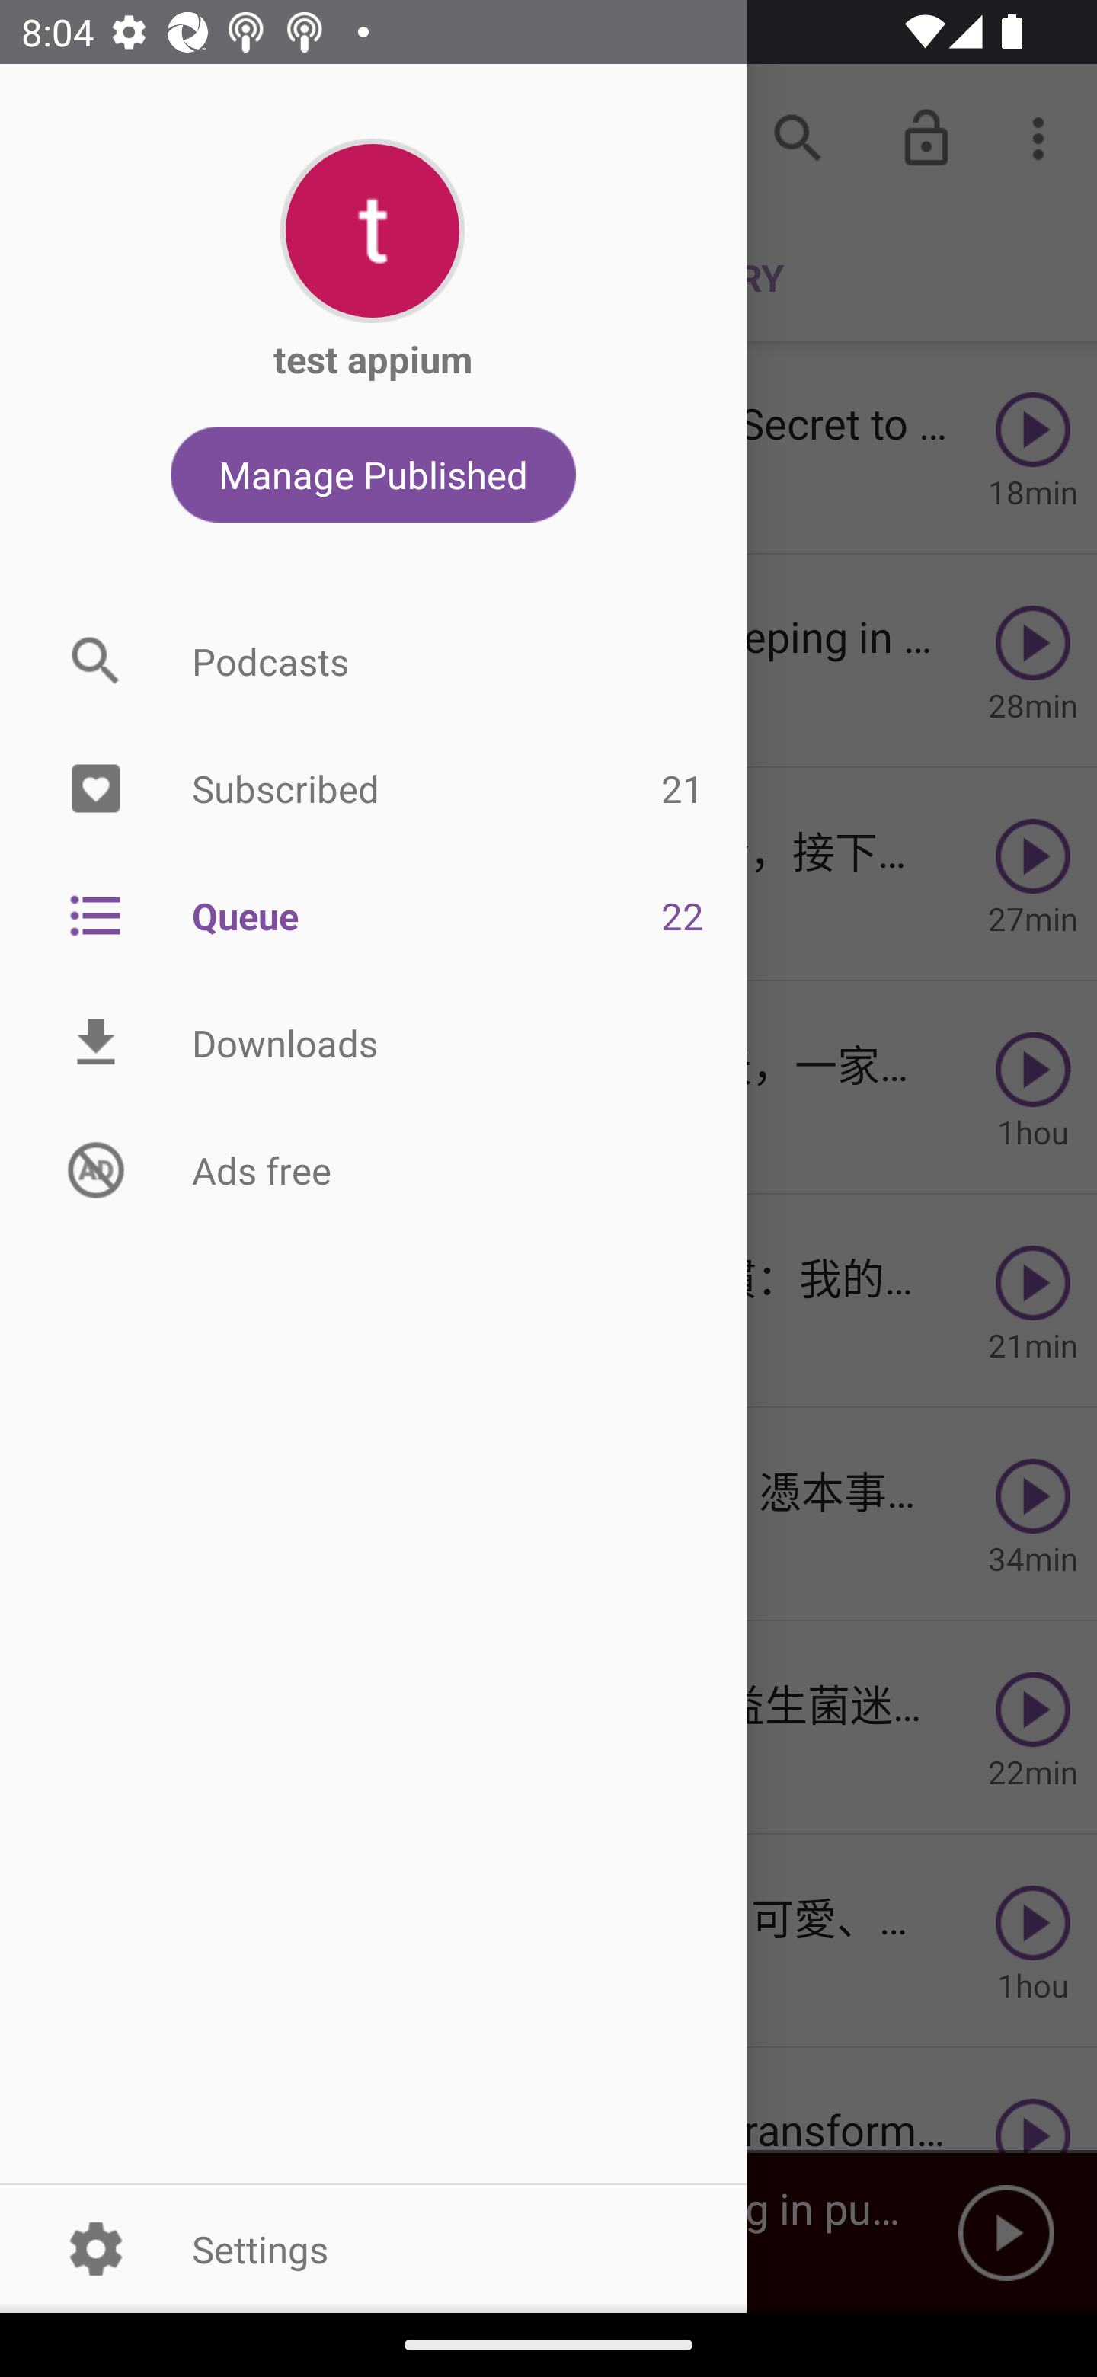 The image size is (1097, 2377). What do you see at coordinates (373, 474) in the screenshot?
I see `Manage Published` at bounding box center [373, 474].